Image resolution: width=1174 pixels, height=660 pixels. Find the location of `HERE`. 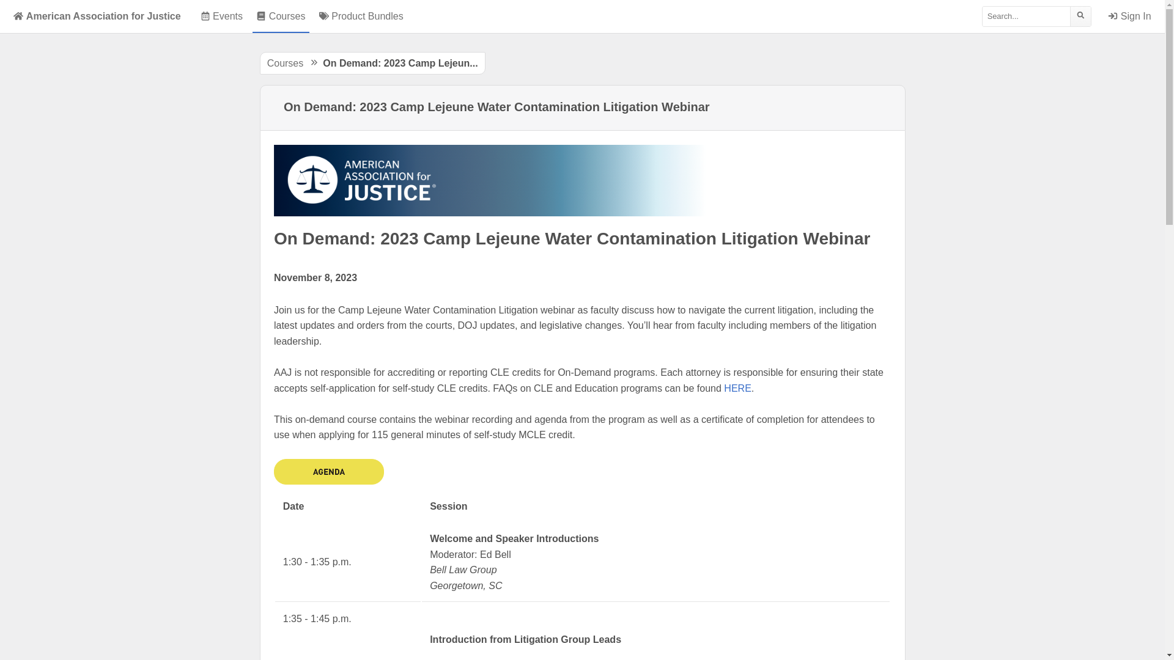

HERE is located at coordinates (737, 388).